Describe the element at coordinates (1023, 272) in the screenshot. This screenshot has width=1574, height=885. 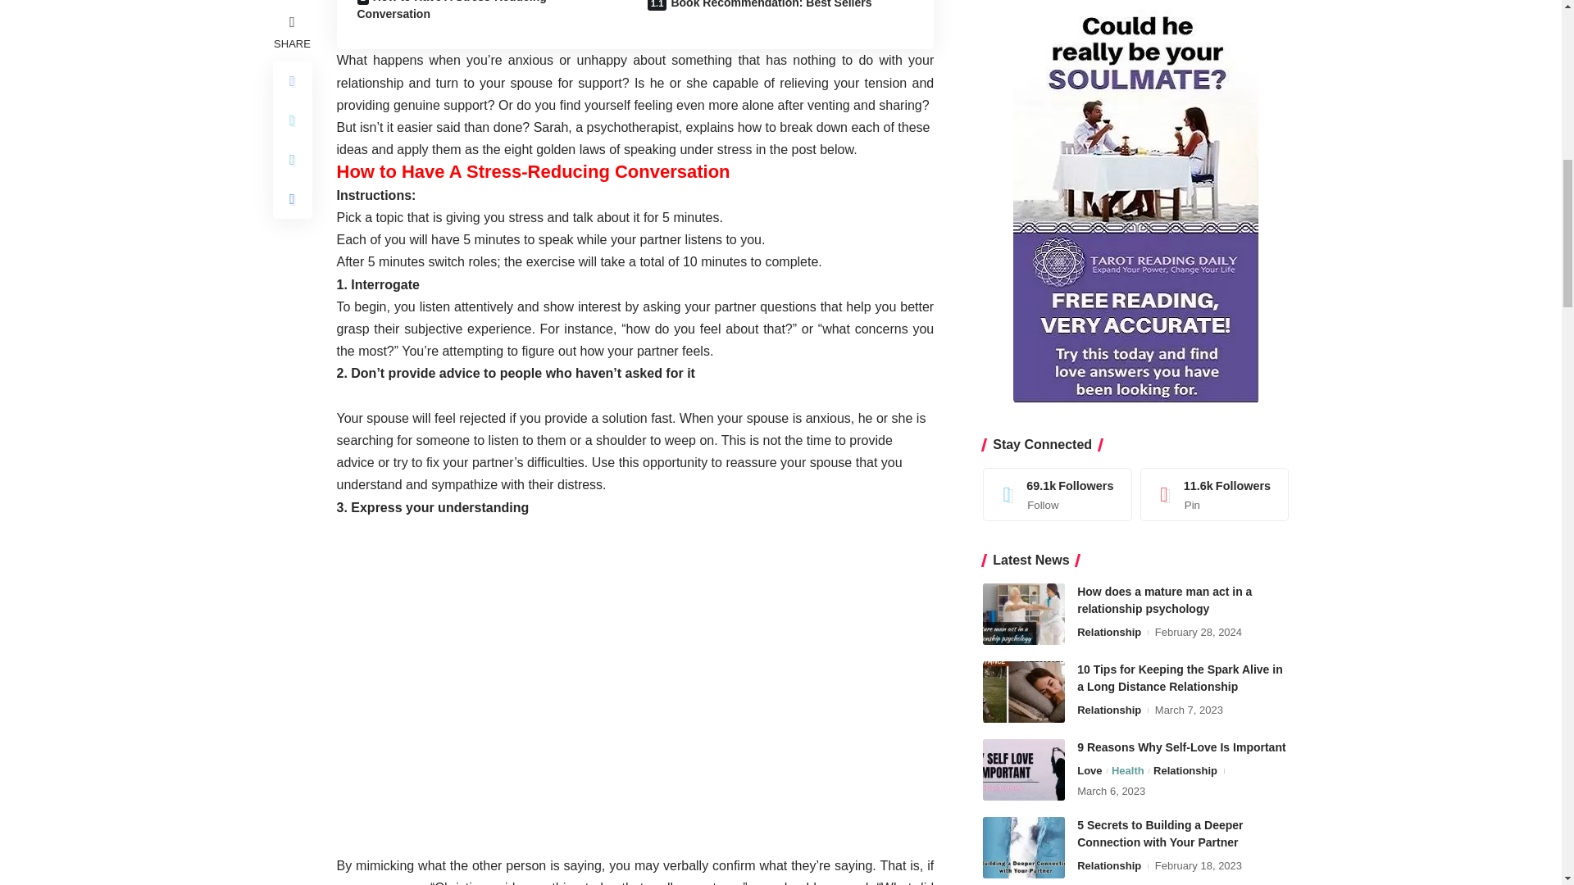
I see `5 Secrets to Building a Deeper Connection with Your Partner` at that location.